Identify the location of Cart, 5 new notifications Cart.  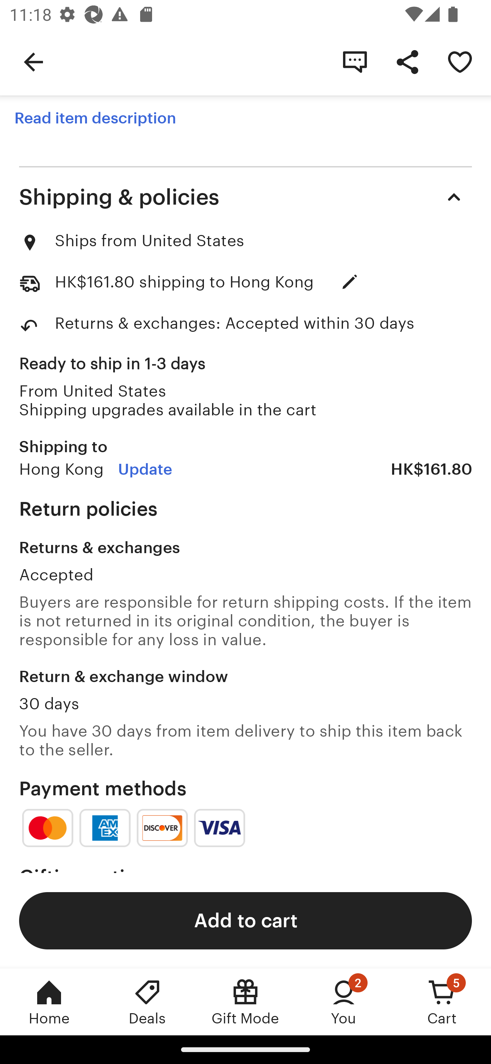
(442, 1002).